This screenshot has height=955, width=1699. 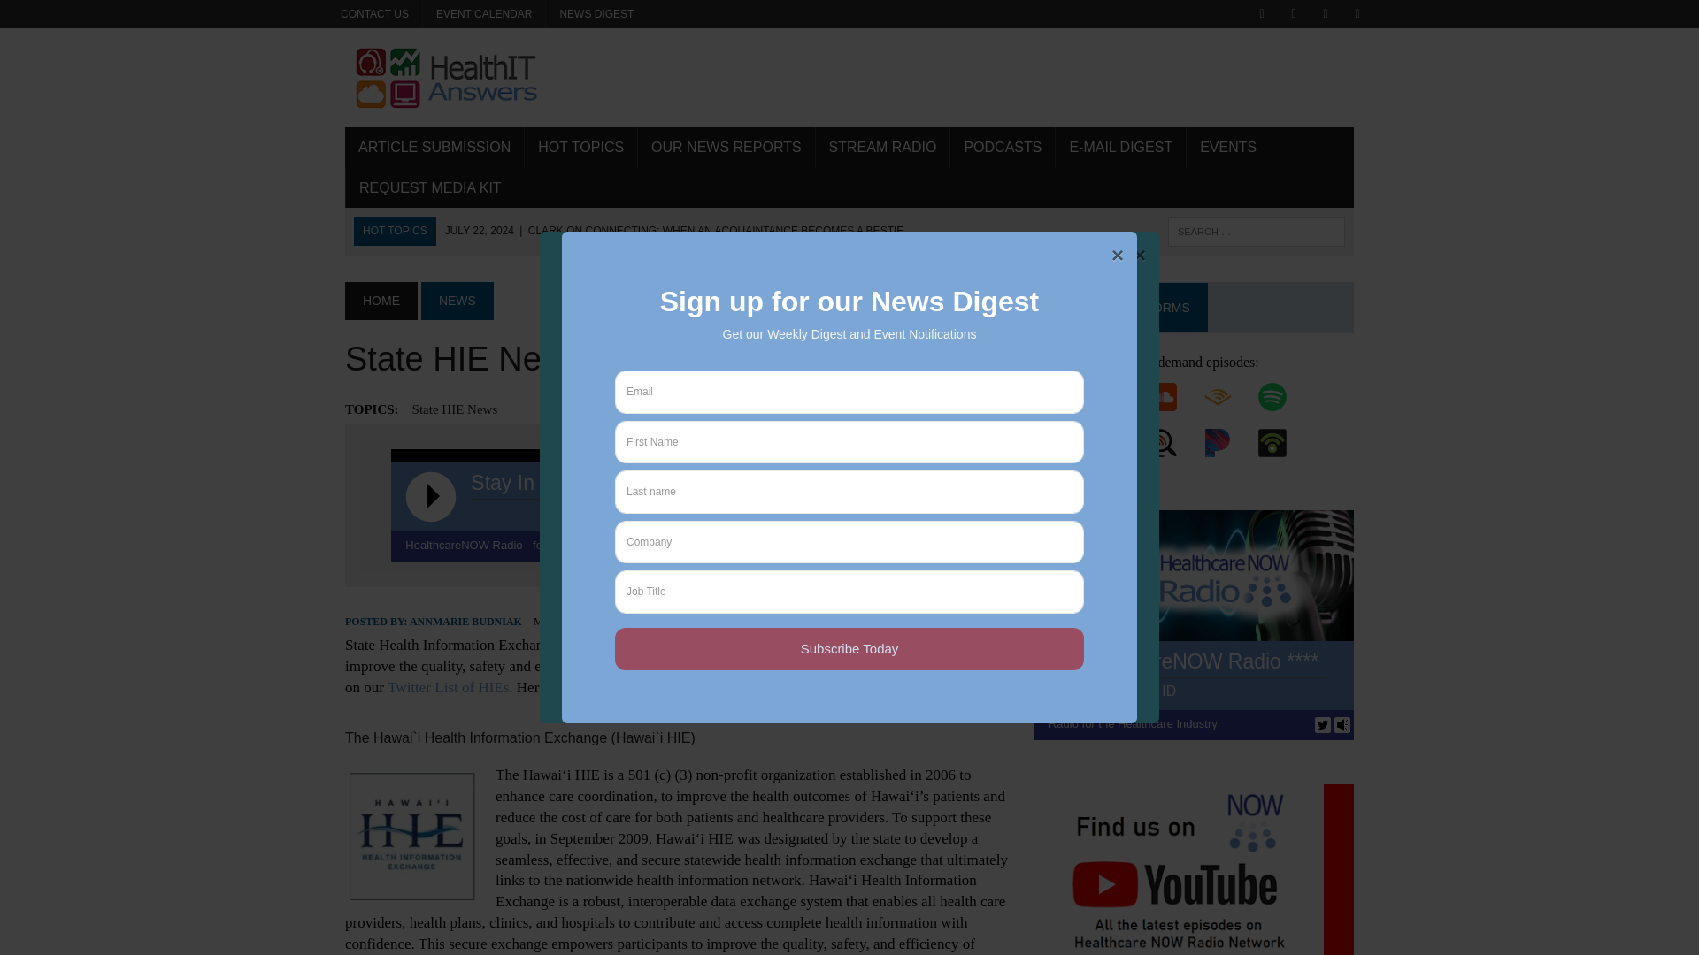 What do you see at coordinates (1227, 147) in the screenshot?
I see `EVENTS` at bounding box center [1227, 147].